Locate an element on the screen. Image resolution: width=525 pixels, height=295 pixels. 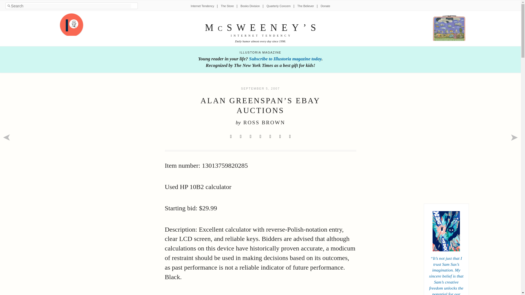
Share to Bluesky is located at coordinates (260, 137).